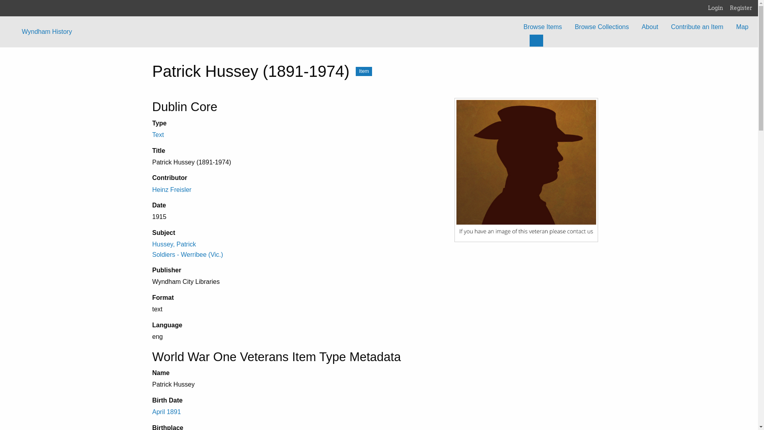 The image size is (764, 430). What do you see at coordinates (172, 190) in the screenshot?
I see `Heinz Freisler` at bounding box center [172, 190].